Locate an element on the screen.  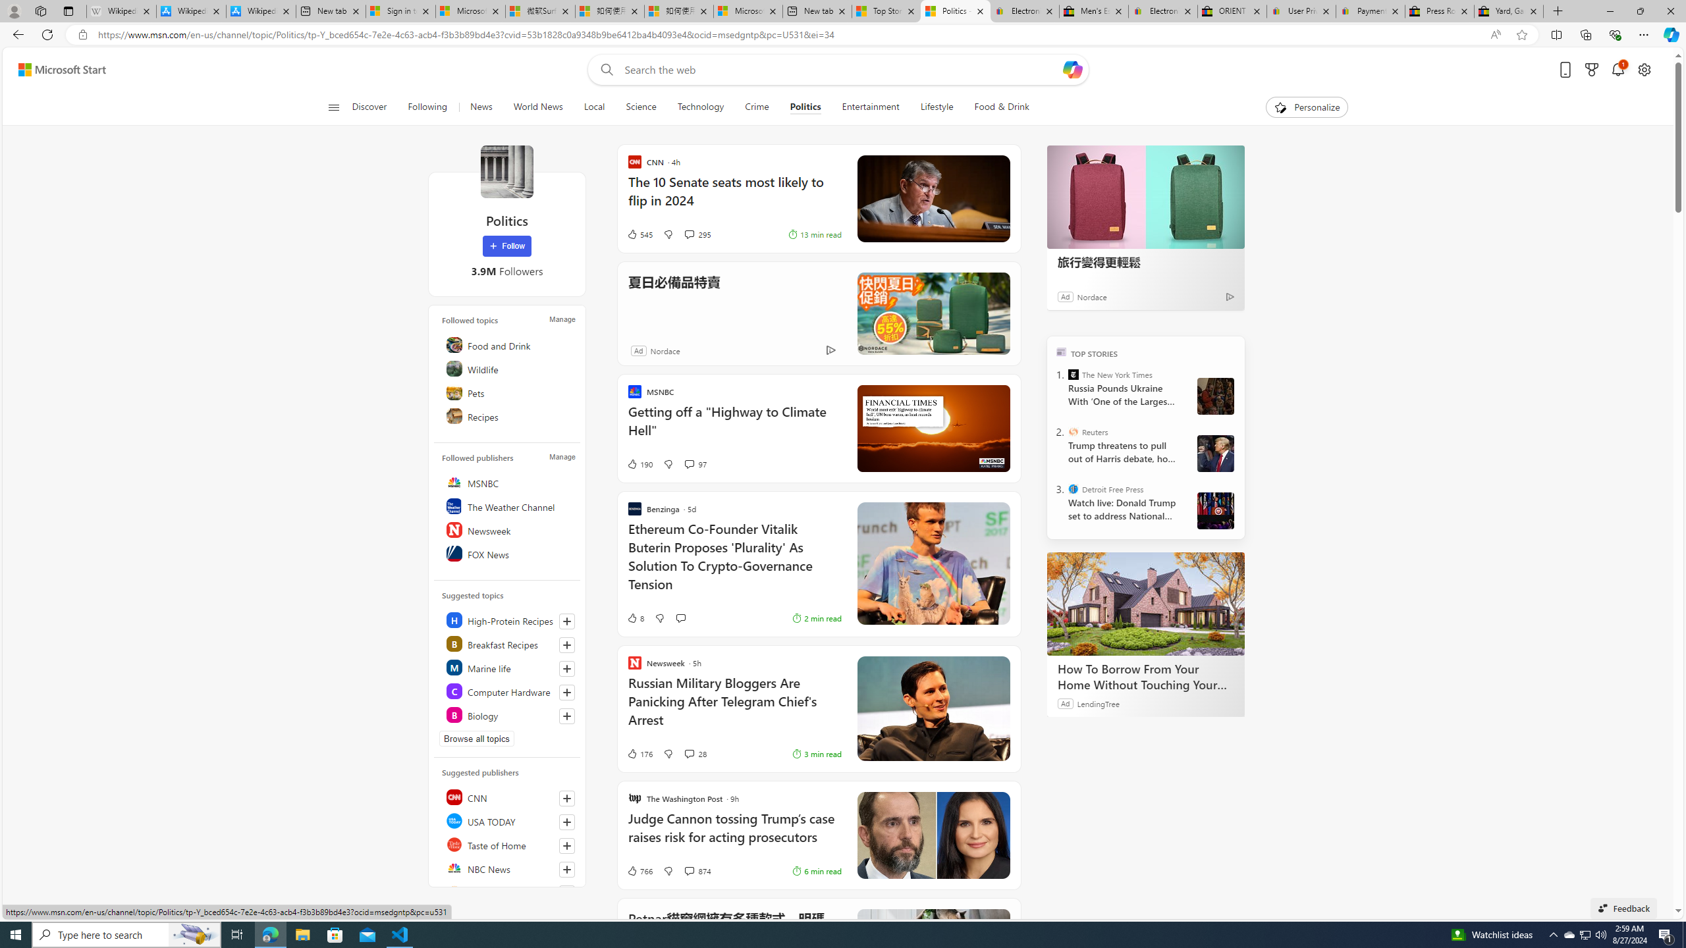
View comments 295 Comment is located at coordinates (697, 234).